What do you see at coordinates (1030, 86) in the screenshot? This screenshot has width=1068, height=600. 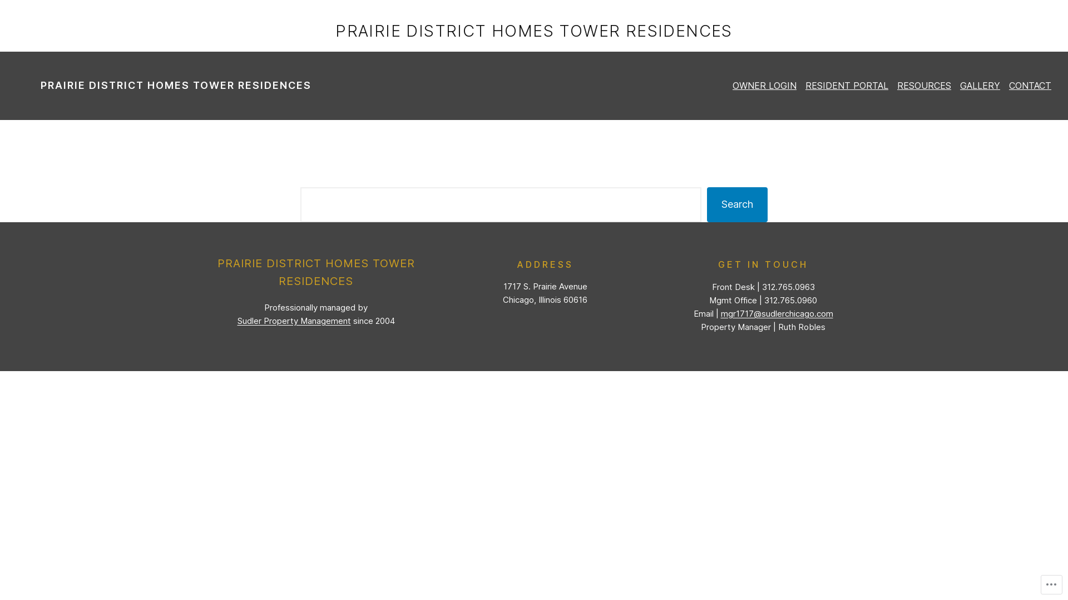 I see `CONTACT` at bounding box center [1030, 86].